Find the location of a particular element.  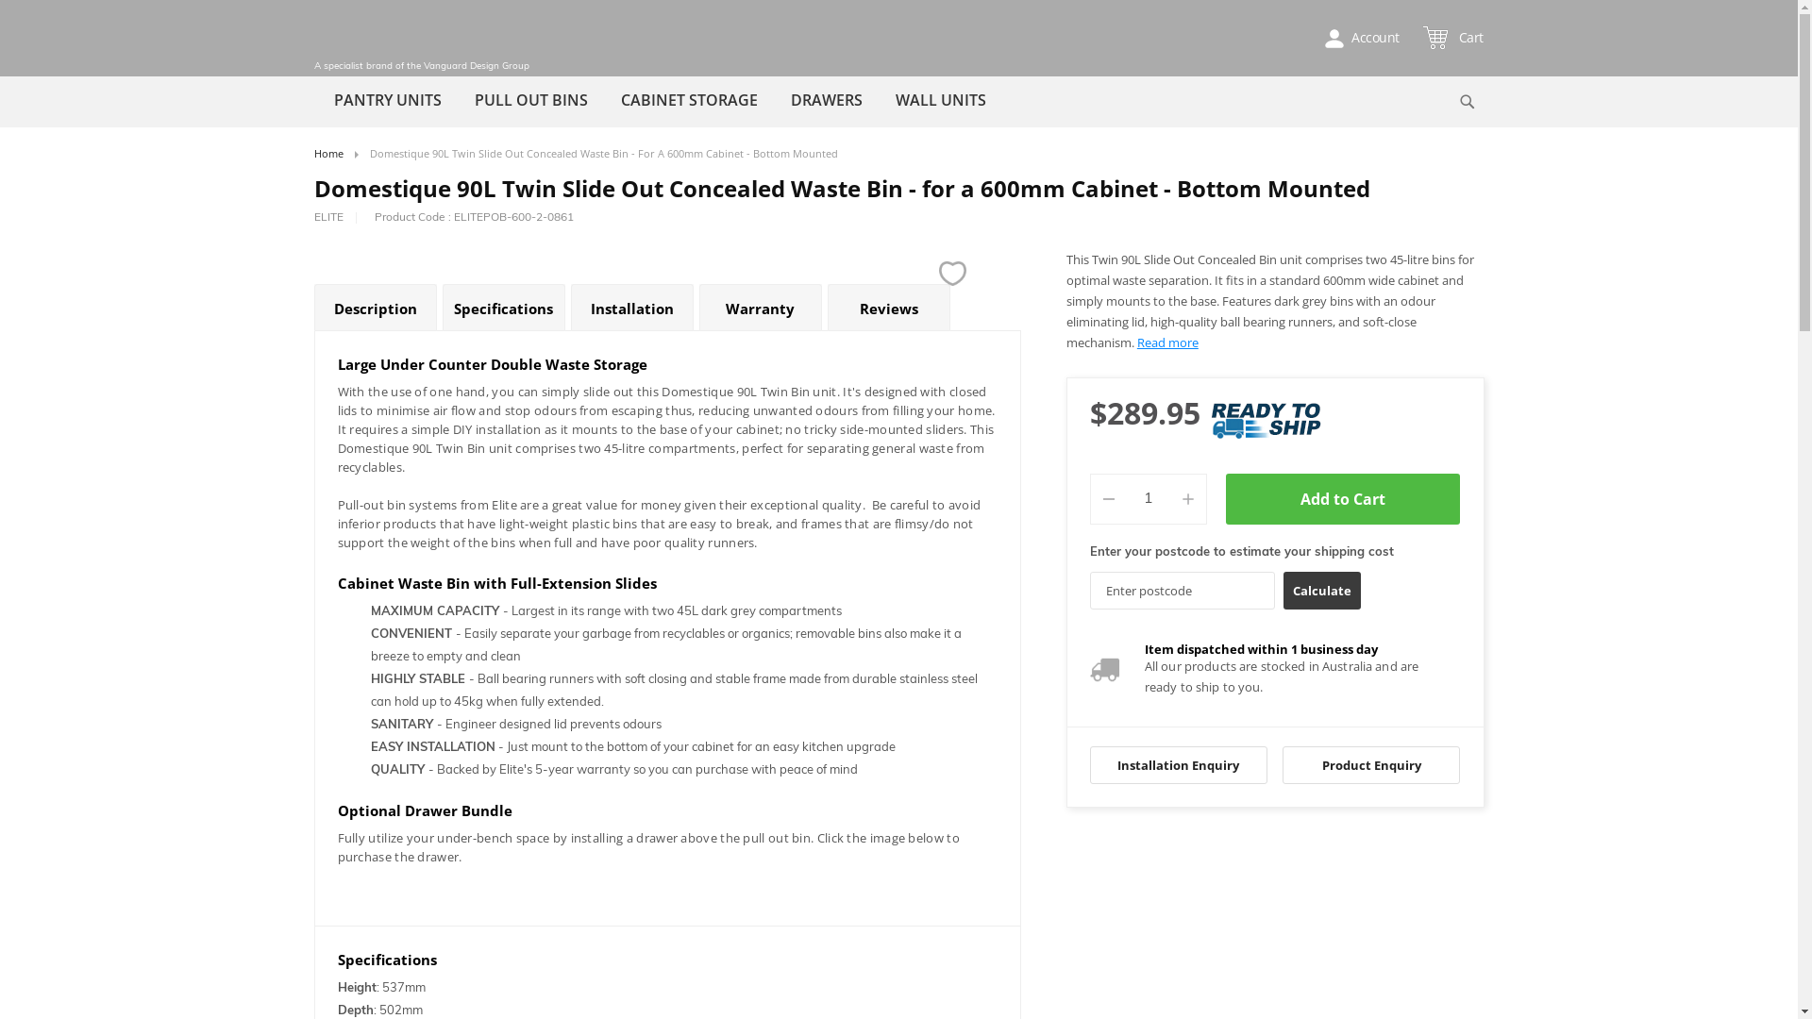

PULL OUT BINS is located at coordinates (531, 100).